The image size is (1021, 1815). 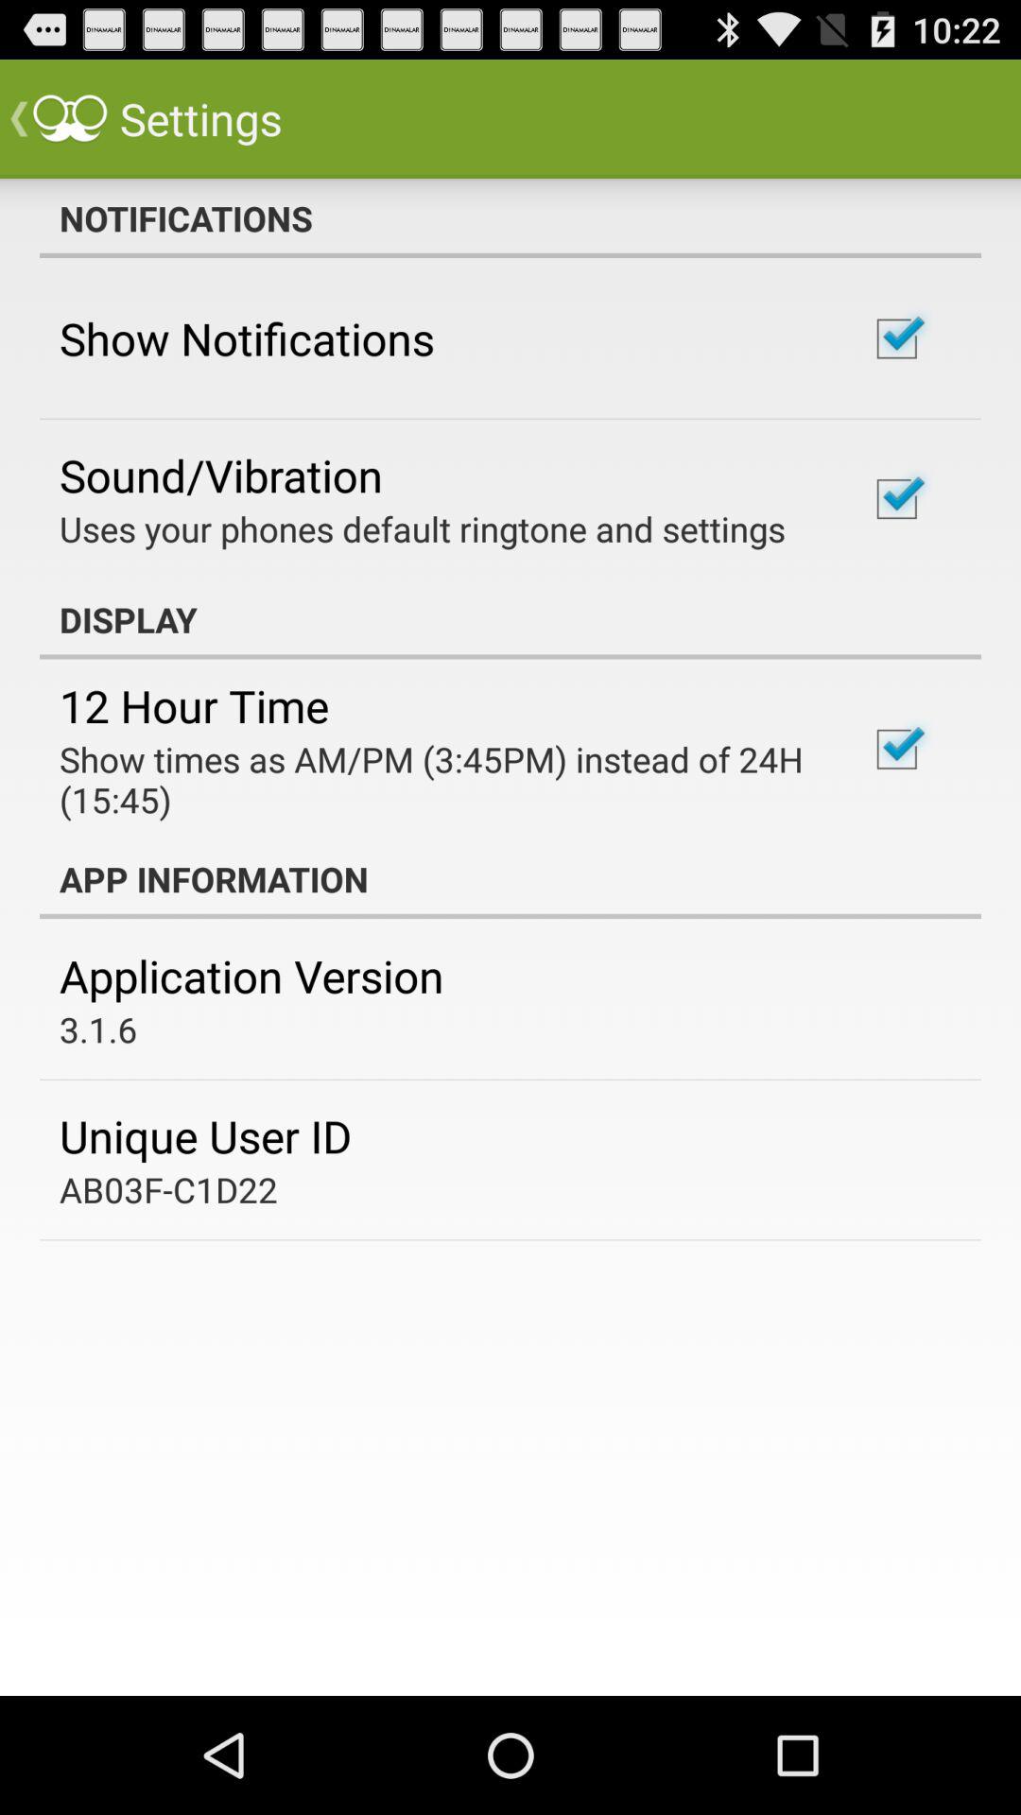 I want to click on select the show times as app, so click(x=439, y=779).